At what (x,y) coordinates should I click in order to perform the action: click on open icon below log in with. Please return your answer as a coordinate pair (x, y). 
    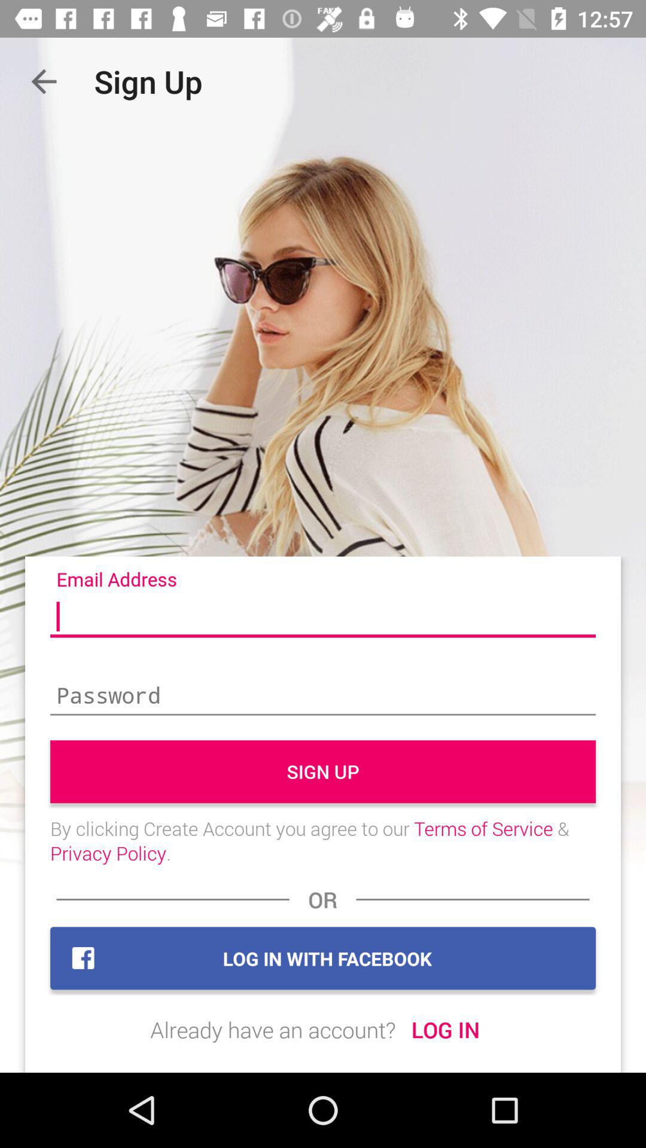
    Looking at the image, I should click on (273, 1030).